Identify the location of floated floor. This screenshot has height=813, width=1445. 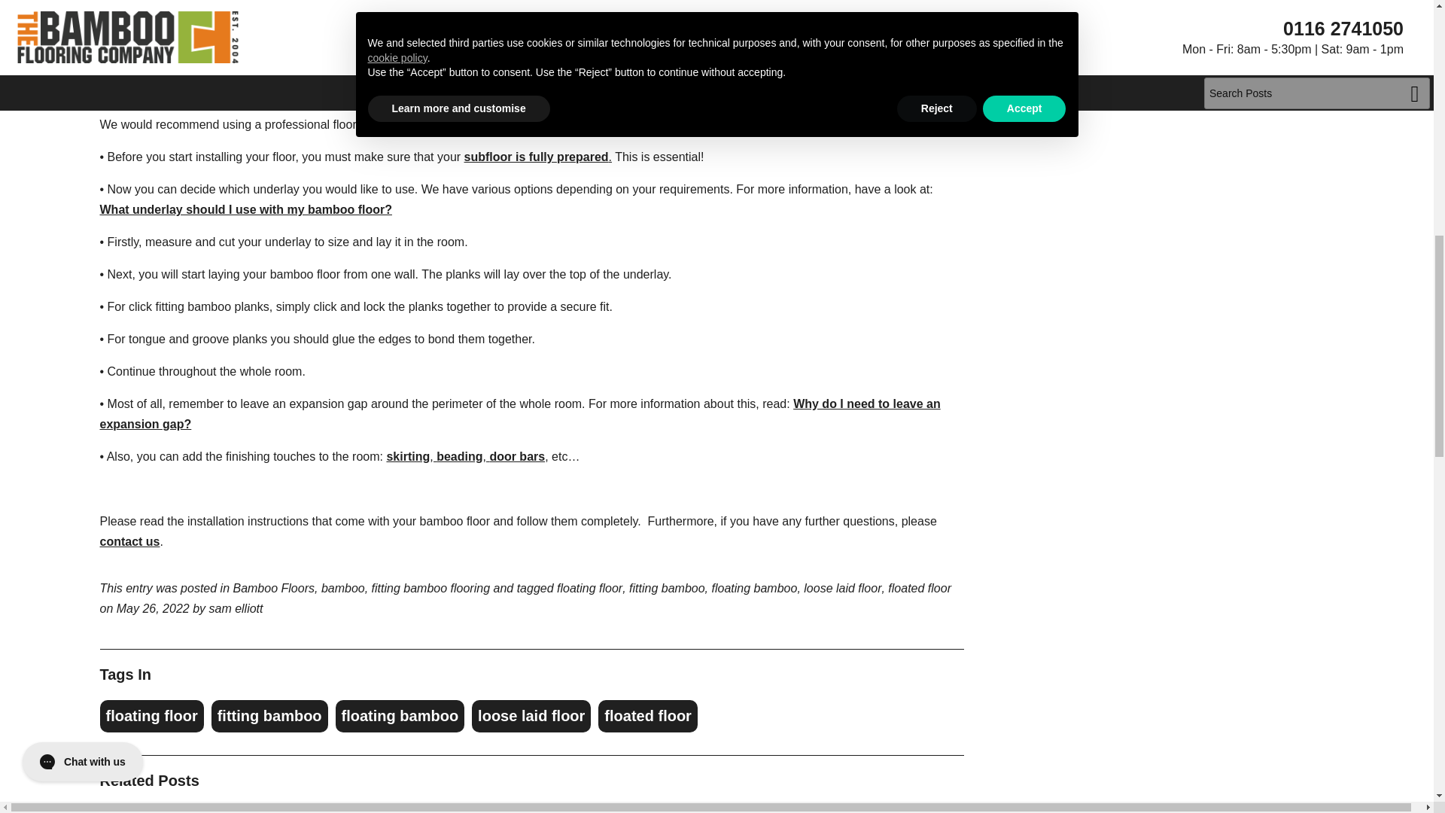
(920, 587).